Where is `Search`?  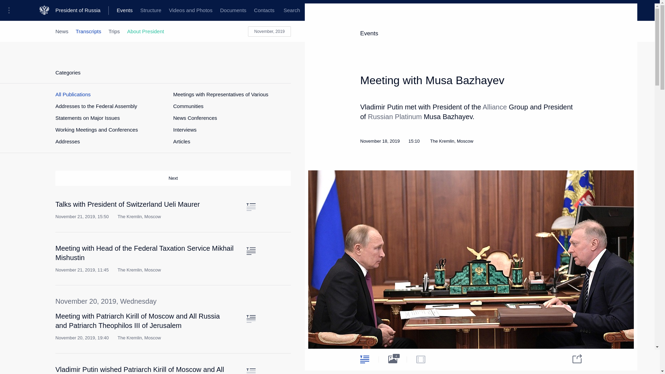
Search is located at coordinates (292, 10).